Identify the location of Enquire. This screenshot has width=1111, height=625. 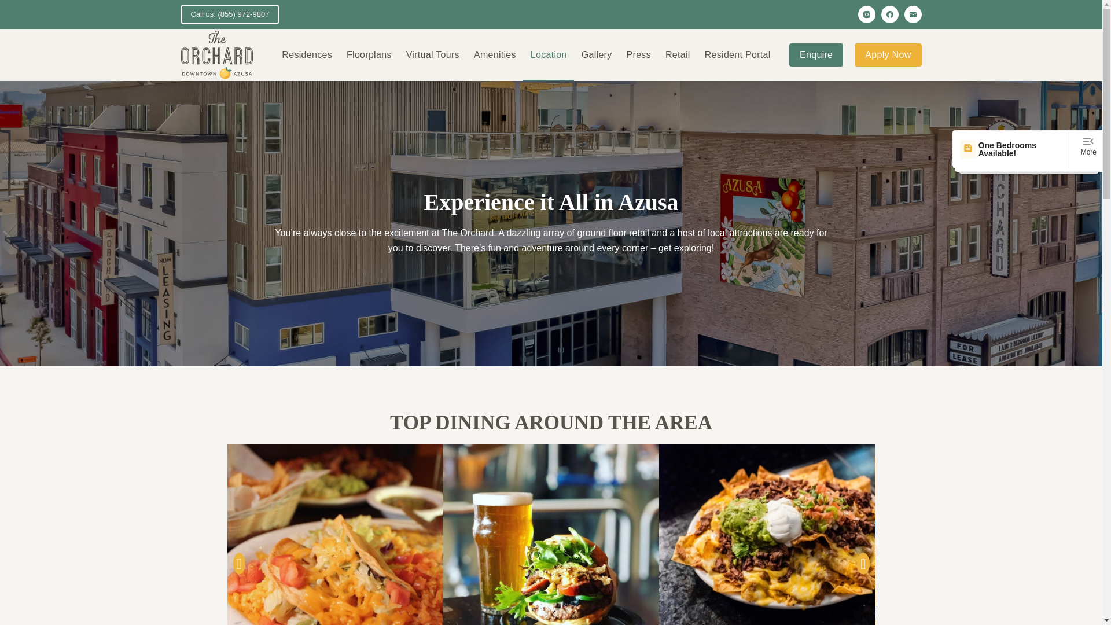
(816, 54).